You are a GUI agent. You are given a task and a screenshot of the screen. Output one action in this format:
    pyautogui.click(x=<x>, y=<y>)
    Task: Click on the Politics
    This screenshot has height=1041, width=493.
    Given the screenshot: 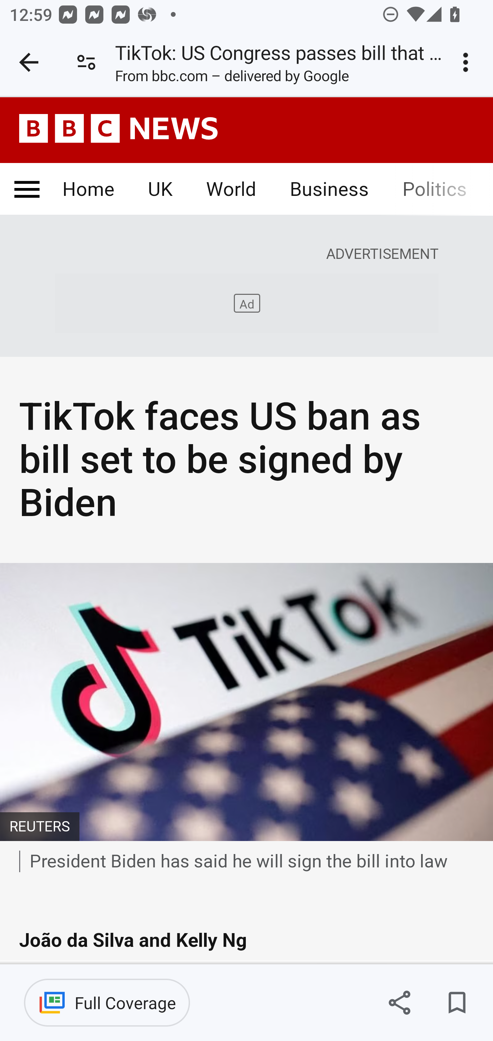 What is the action you would take?
    pyautogui.click(x=434, y=190)
    